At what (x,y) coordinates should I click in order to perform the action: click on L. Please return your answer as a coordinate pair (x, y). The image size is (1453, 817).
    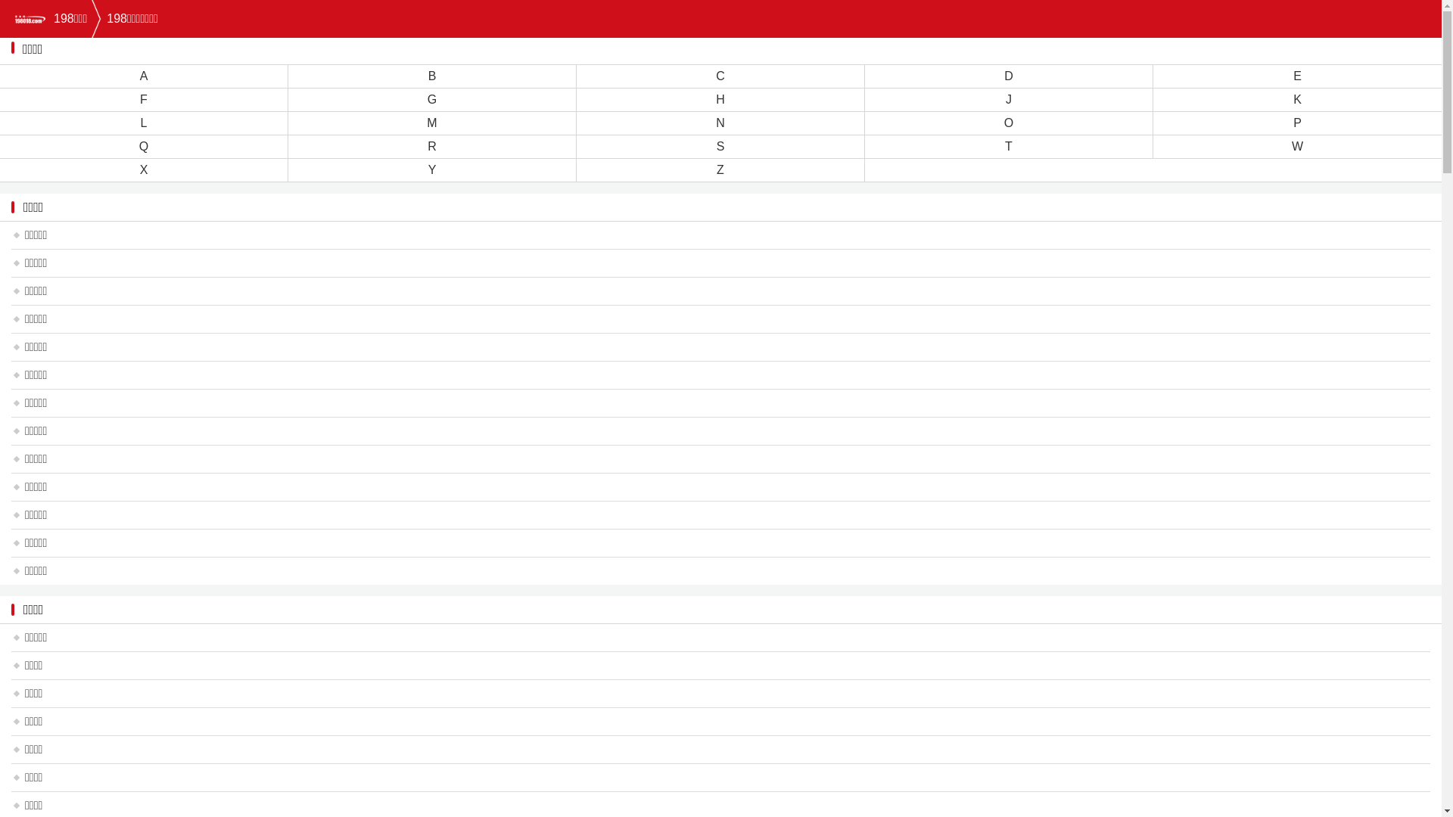
    Looking at the image, I should click on (144, 123).